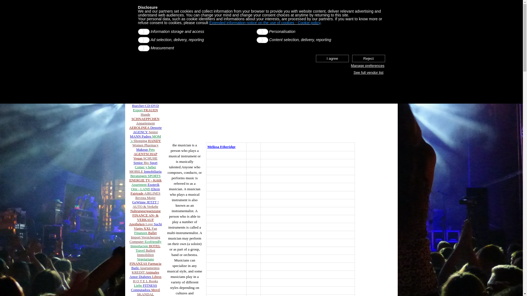 This screenshot has height=296, width=527. I want to click on Menue, so click(146, 93).